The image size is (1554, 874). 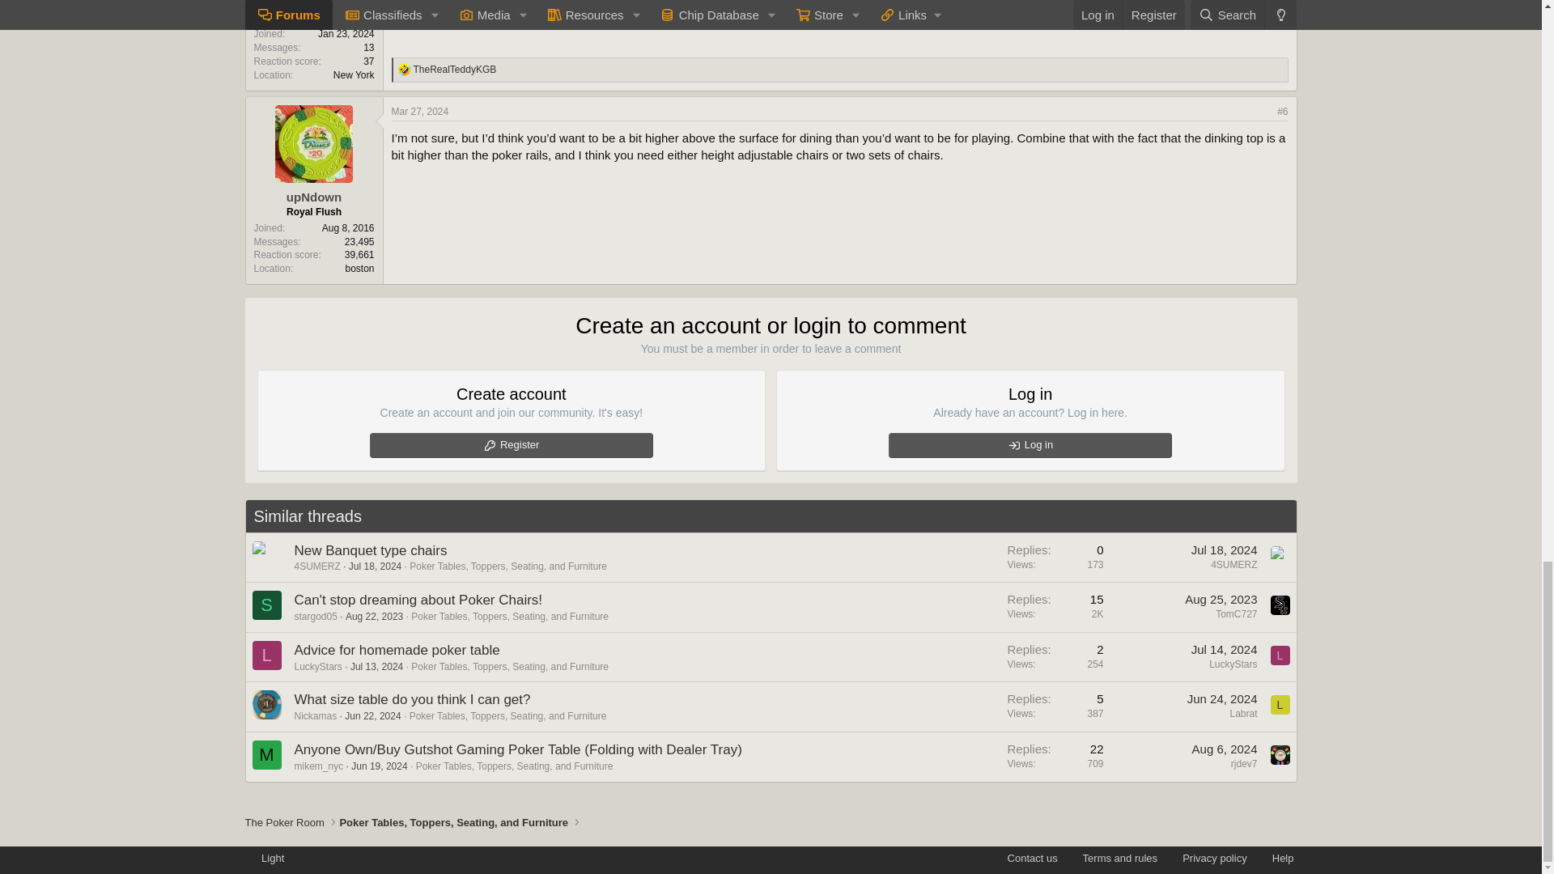 I want to click on Jul 18, 2024 at 7:39 PM, so click(x=374, y=566).